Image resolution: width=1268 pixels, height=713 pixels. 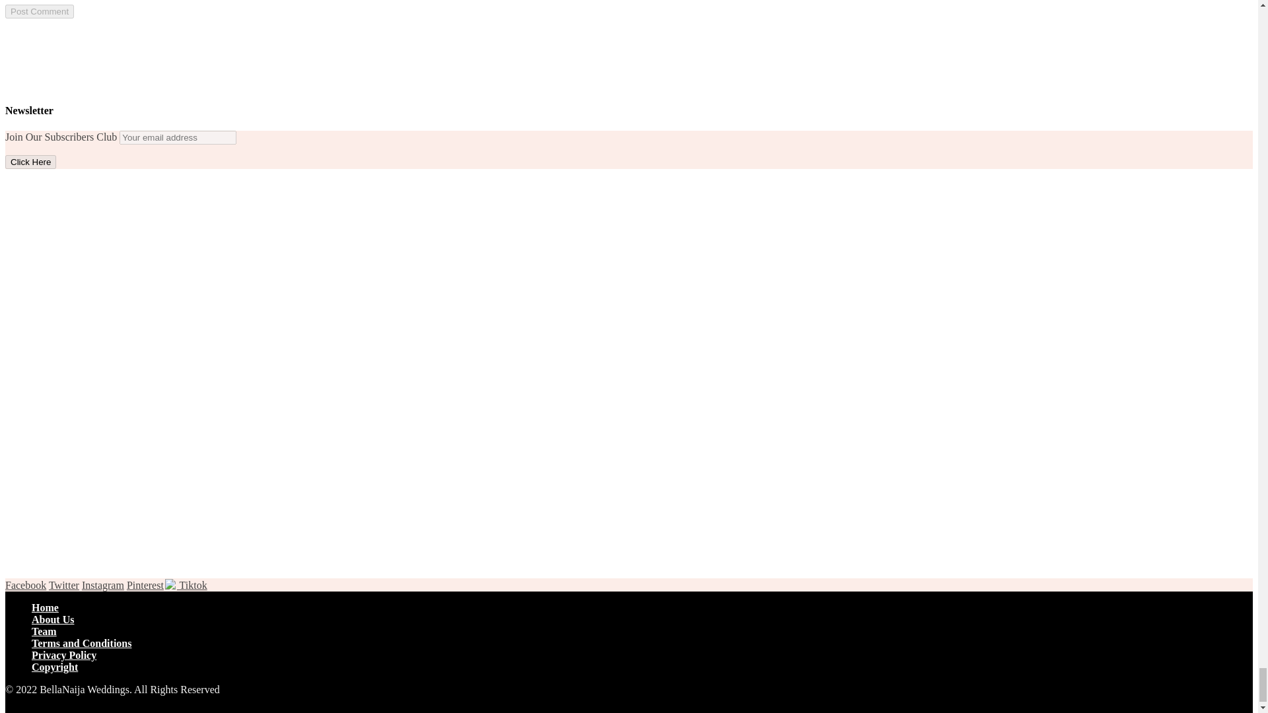 What do you see at coordinates (30, 162) in the screenshot?
I see `Click Here` at bounding box center [30, 162].